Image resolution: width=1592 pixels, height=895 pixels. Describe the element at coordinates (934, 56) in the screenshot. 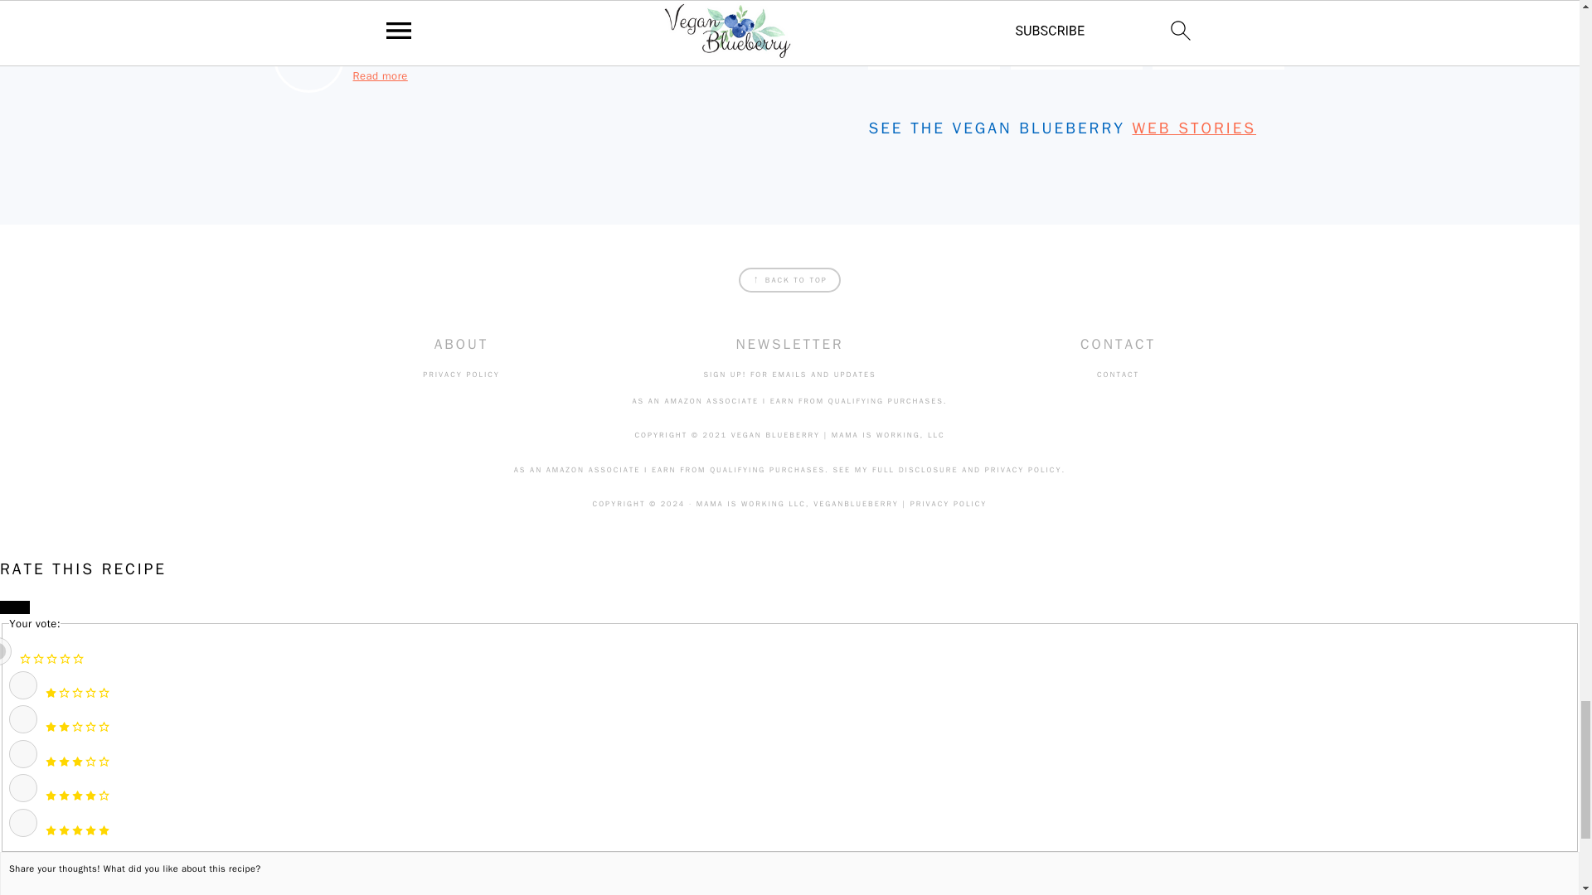

I see `Butter Bean Stew` at that location.